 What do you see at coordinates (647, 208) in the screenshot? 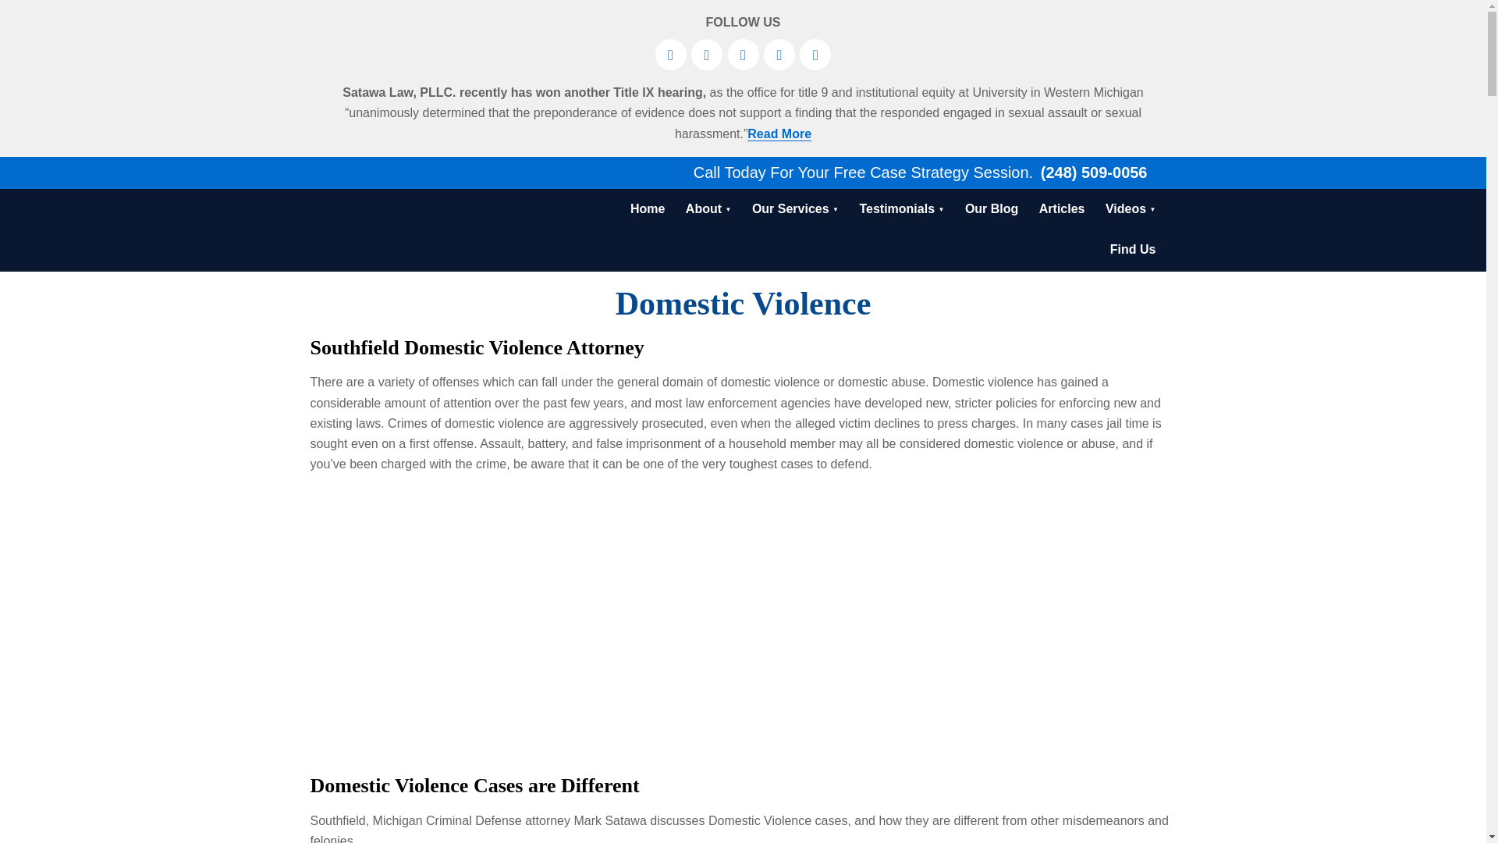
I see `Home` at bounding box center [647, 208].